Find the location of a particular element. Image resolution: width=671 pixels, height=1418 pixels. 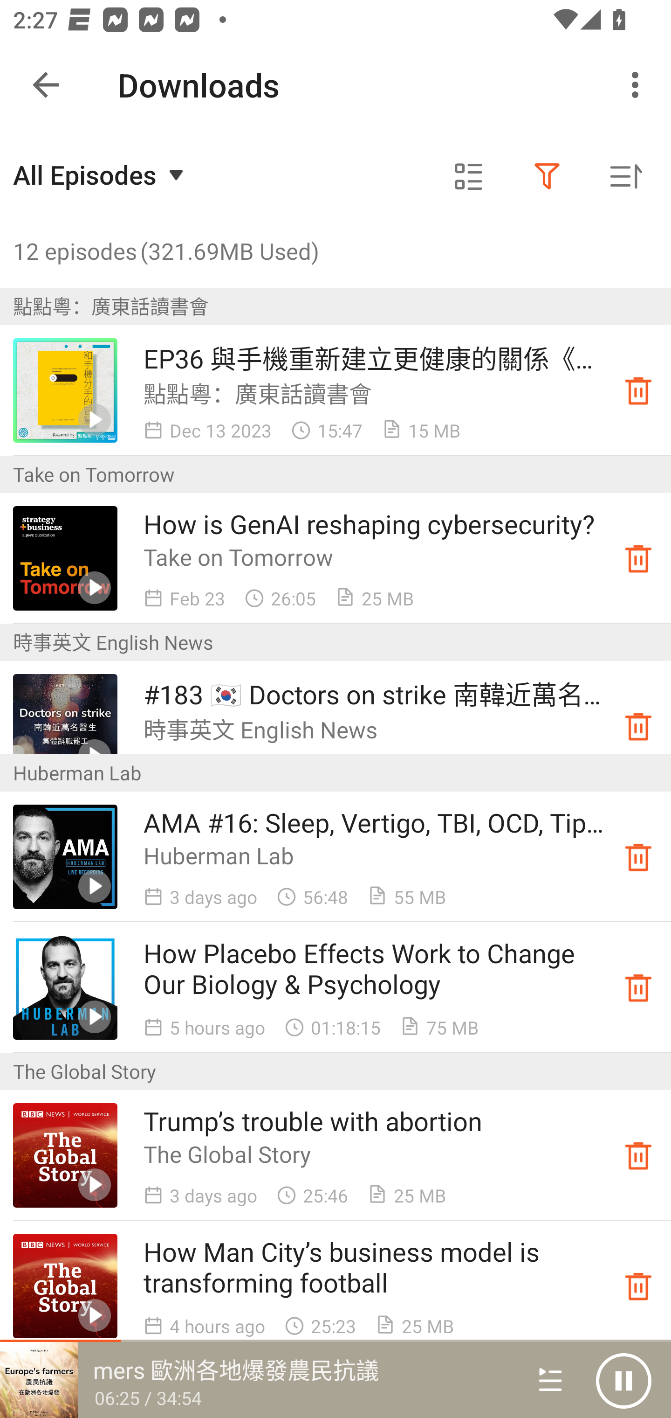

Downloaded is located at coordinates (638, 856).